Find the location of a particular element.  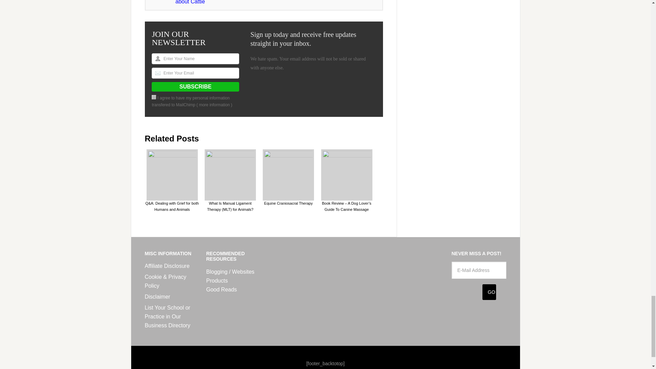

SUBSCRIBE is located at coordinates (195, 86).